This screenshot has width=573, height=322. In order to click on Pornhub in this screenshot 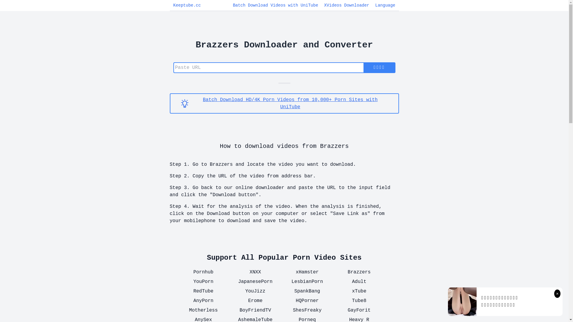, I will do `click(203, 272)`.